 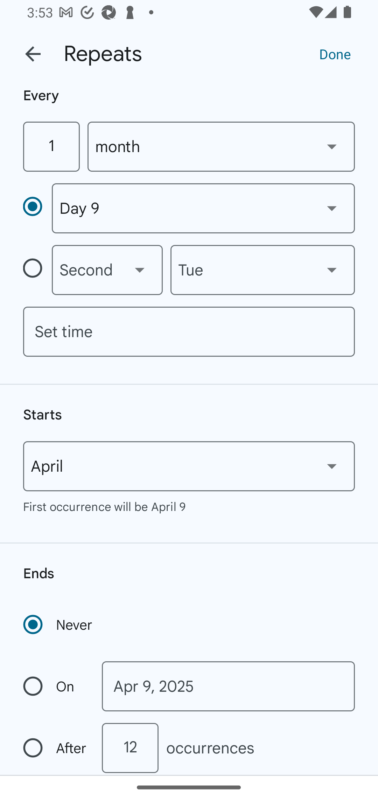 I want to click on April, so click(x=189, y=466).